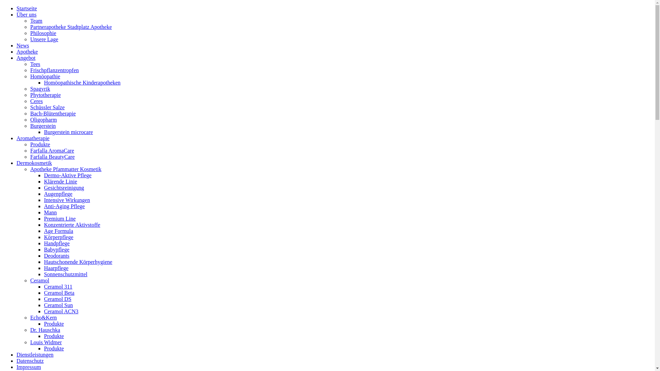  Describe the element at coordinates (57, 243) in the screenshot. I see `Handpflege` at that location.